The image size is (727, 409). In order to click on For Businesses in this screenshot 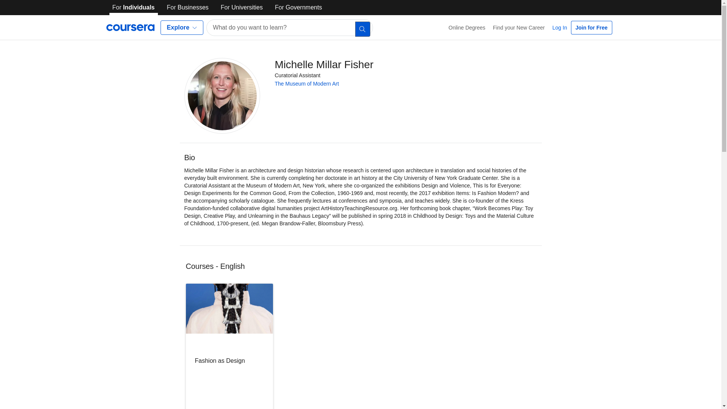, I will do `click(188, 8)`.